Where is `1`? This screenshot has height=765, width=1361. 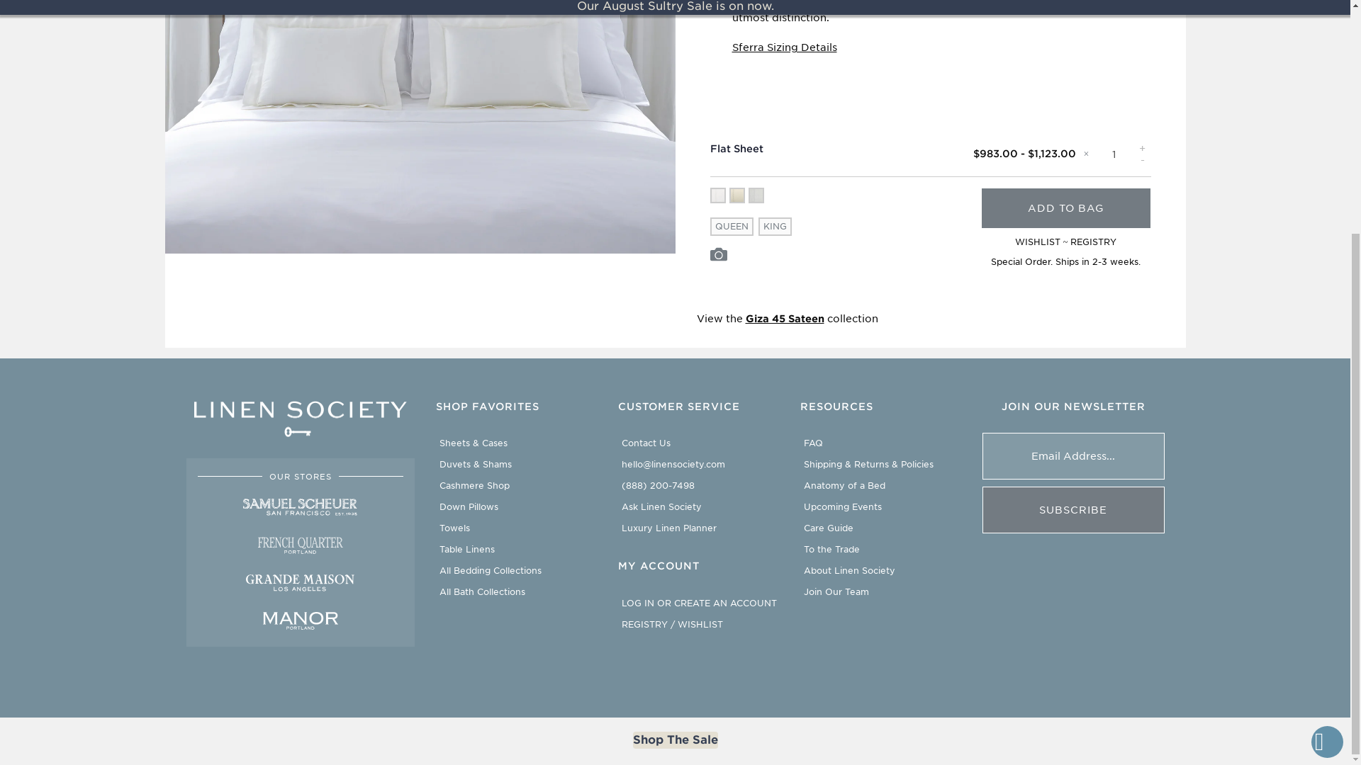
1 is located at coordinates (1114, 154).